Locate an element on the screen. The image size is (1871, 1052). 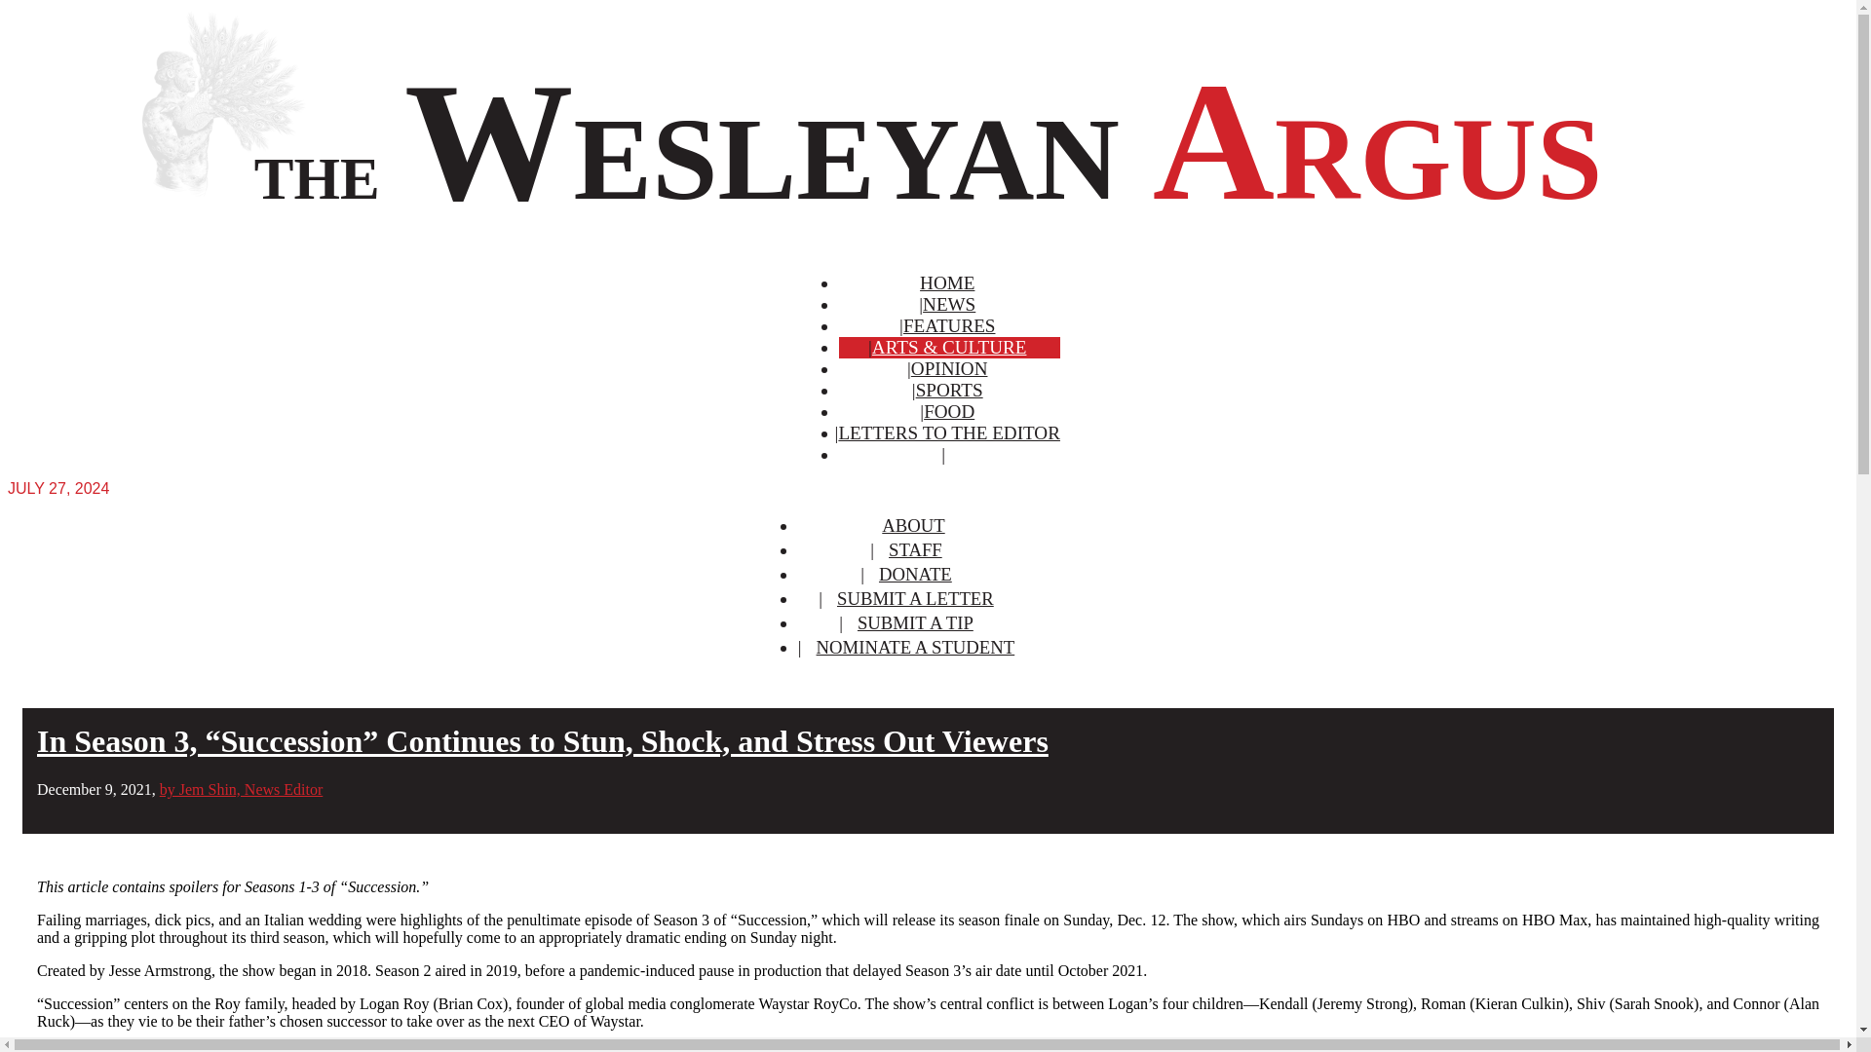
HOME is located at coordinates (947, 282).